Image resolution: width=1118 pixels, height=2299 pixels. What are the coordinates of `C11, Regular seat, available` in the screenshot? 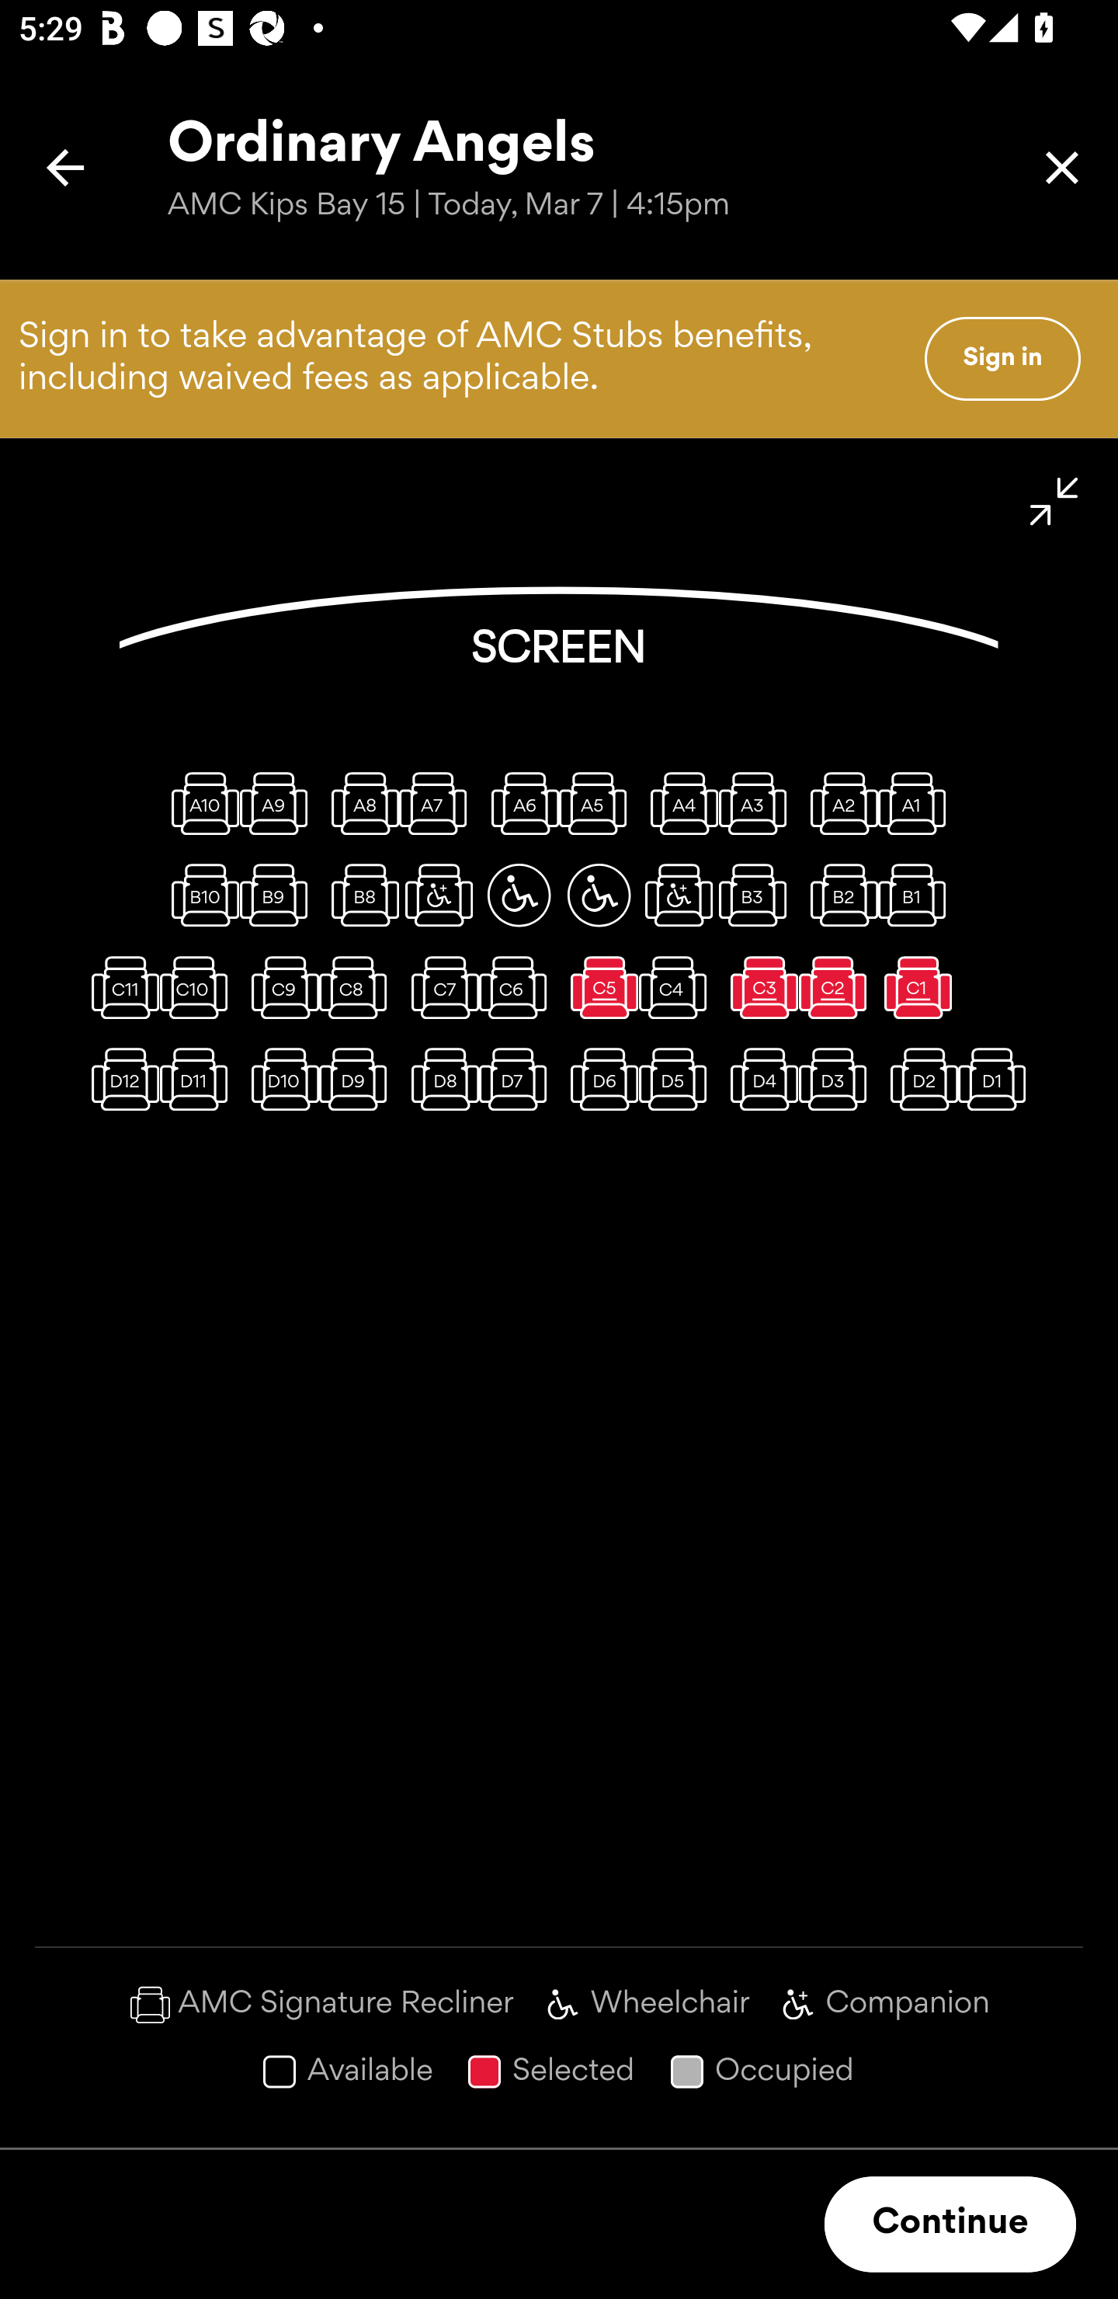 It's located at (120, 986).